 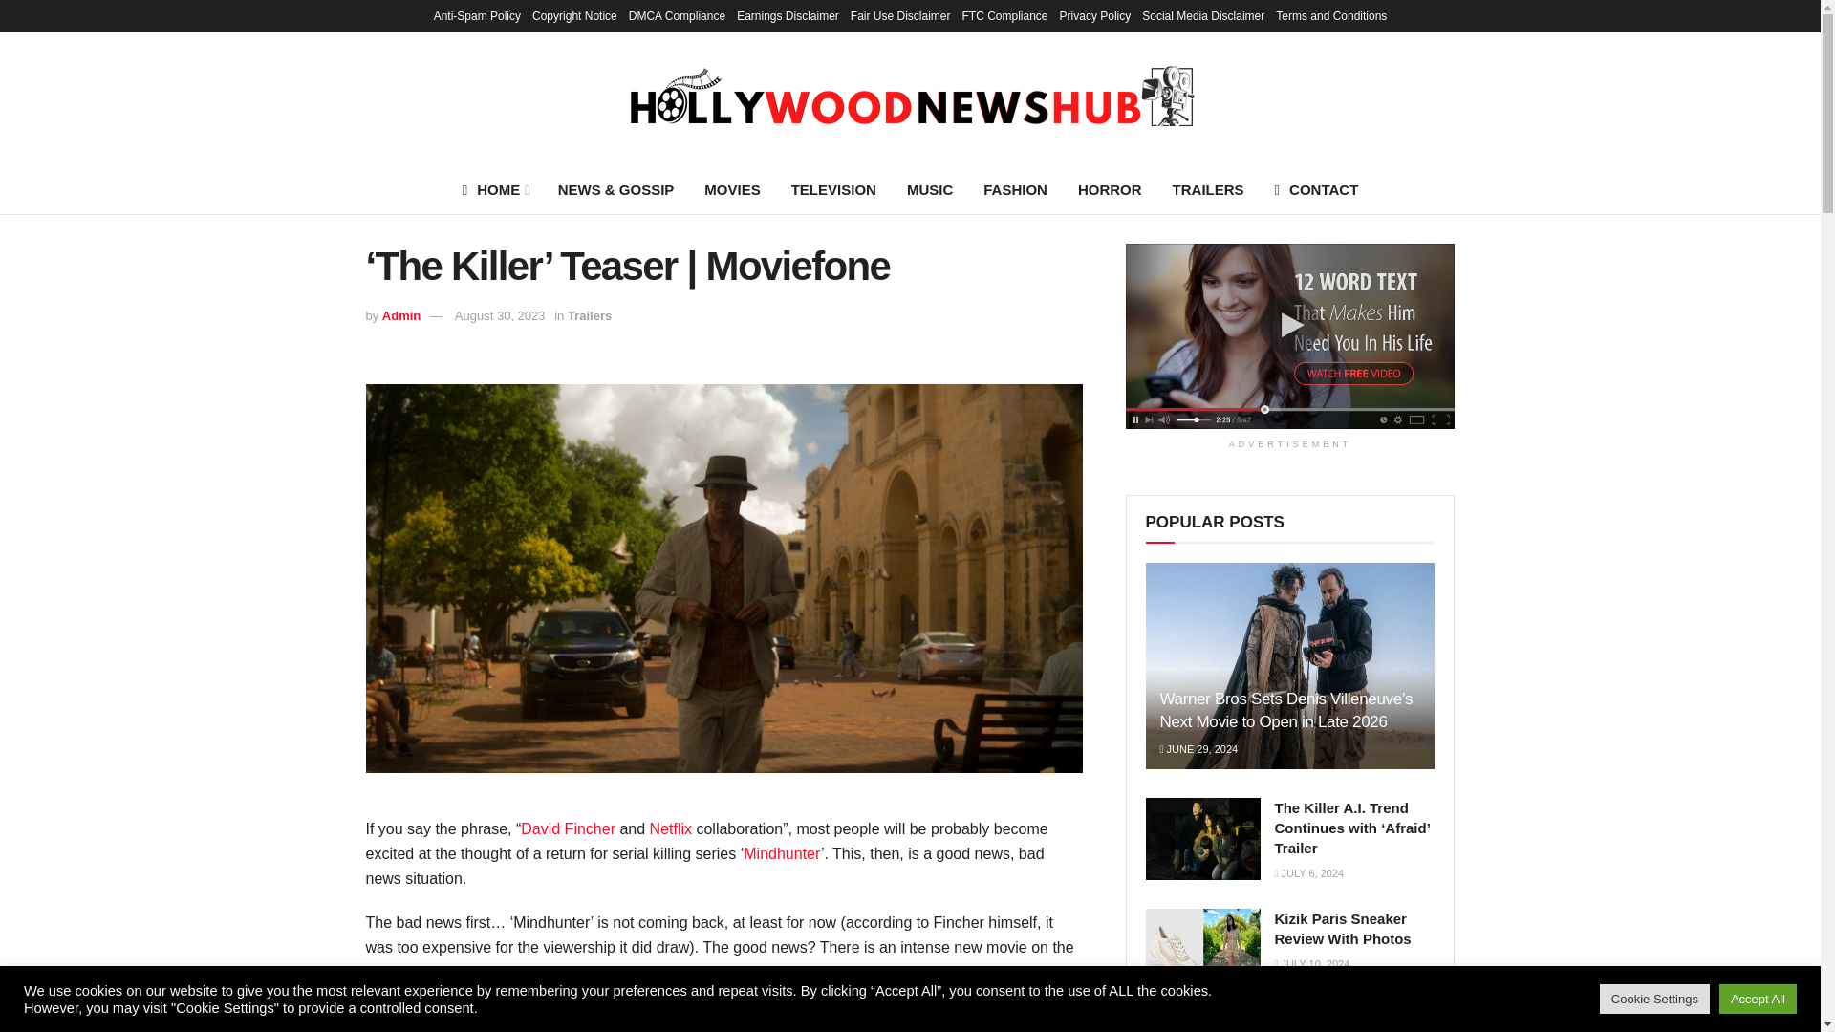 I want to click on Fair Use Disclaimer, so click(x=900, y=15).